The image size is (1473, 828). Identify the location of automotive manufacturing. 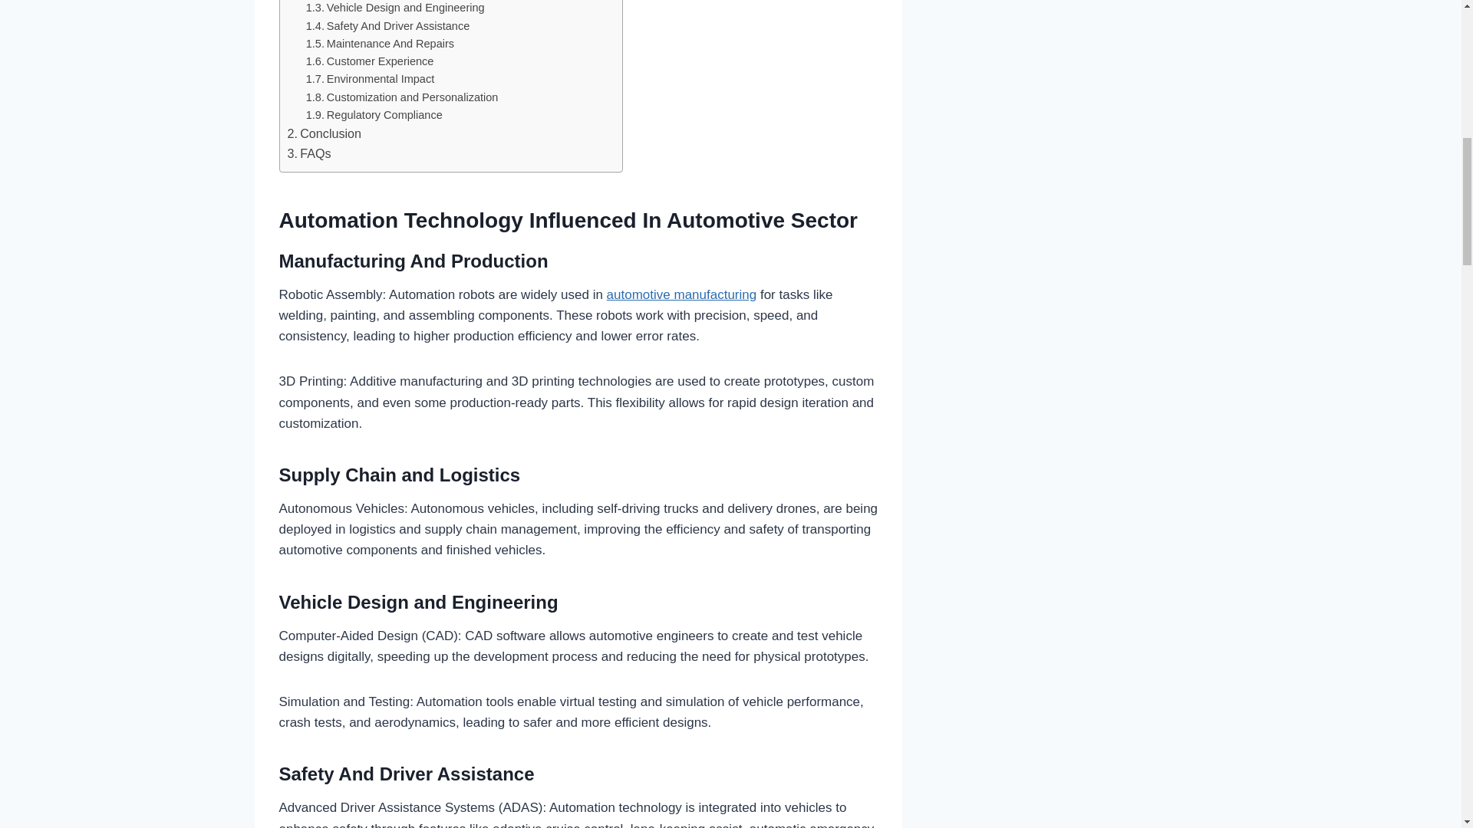
(681, 294).